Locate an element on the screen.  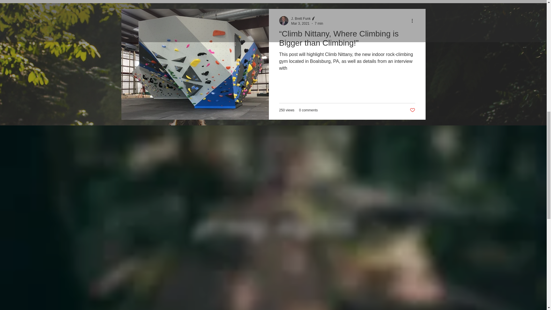
J. Brett Funk is located at coordinates (307, 19).